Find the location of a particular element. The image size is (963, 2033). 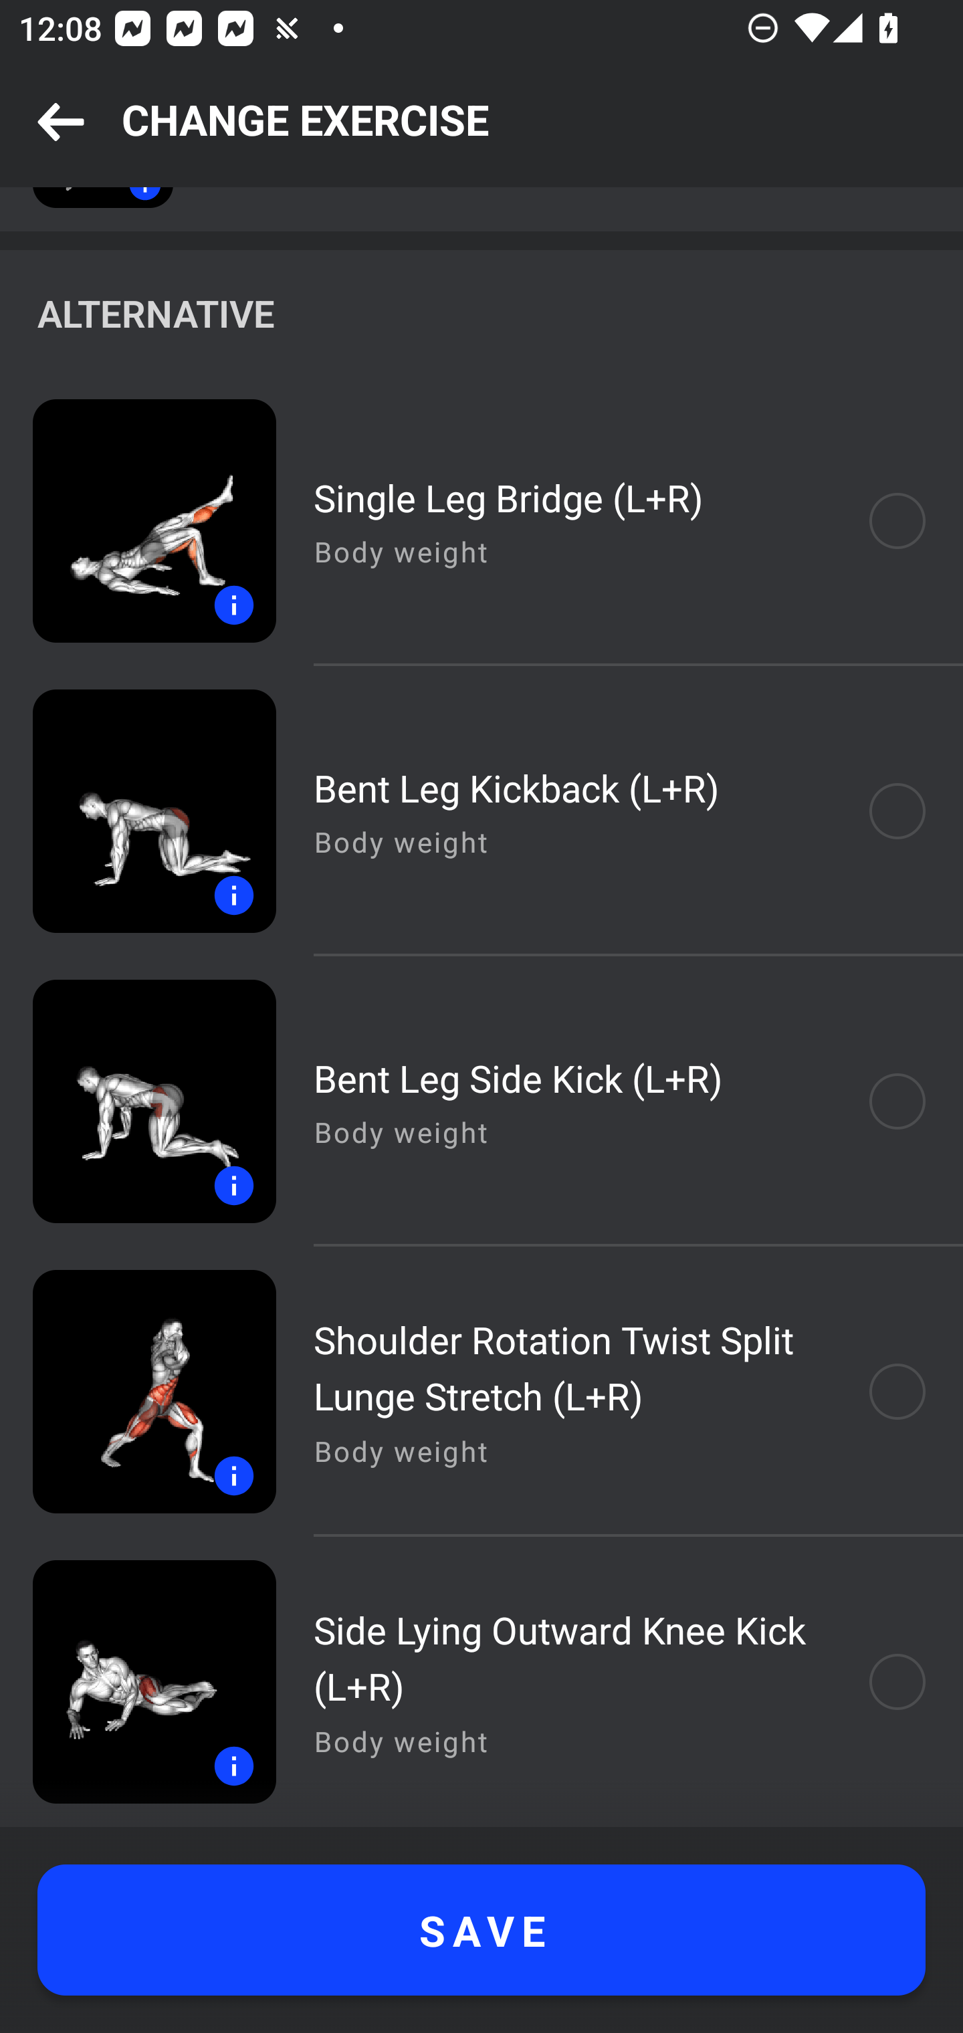

details is located at coordinates (138, 1391).